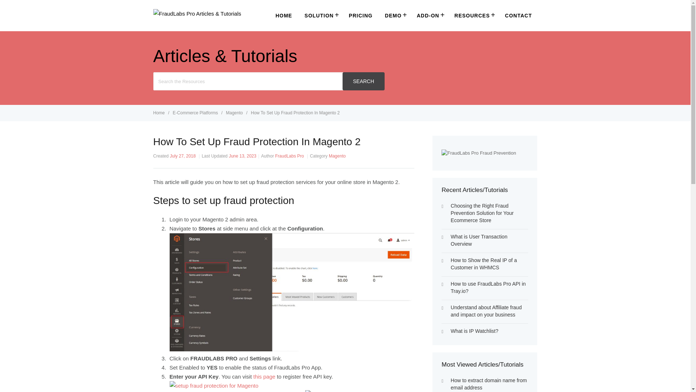 Image resolution: width=696 pixels, height=392 pixels. I want to click on CONTACT, so click(518, 16).